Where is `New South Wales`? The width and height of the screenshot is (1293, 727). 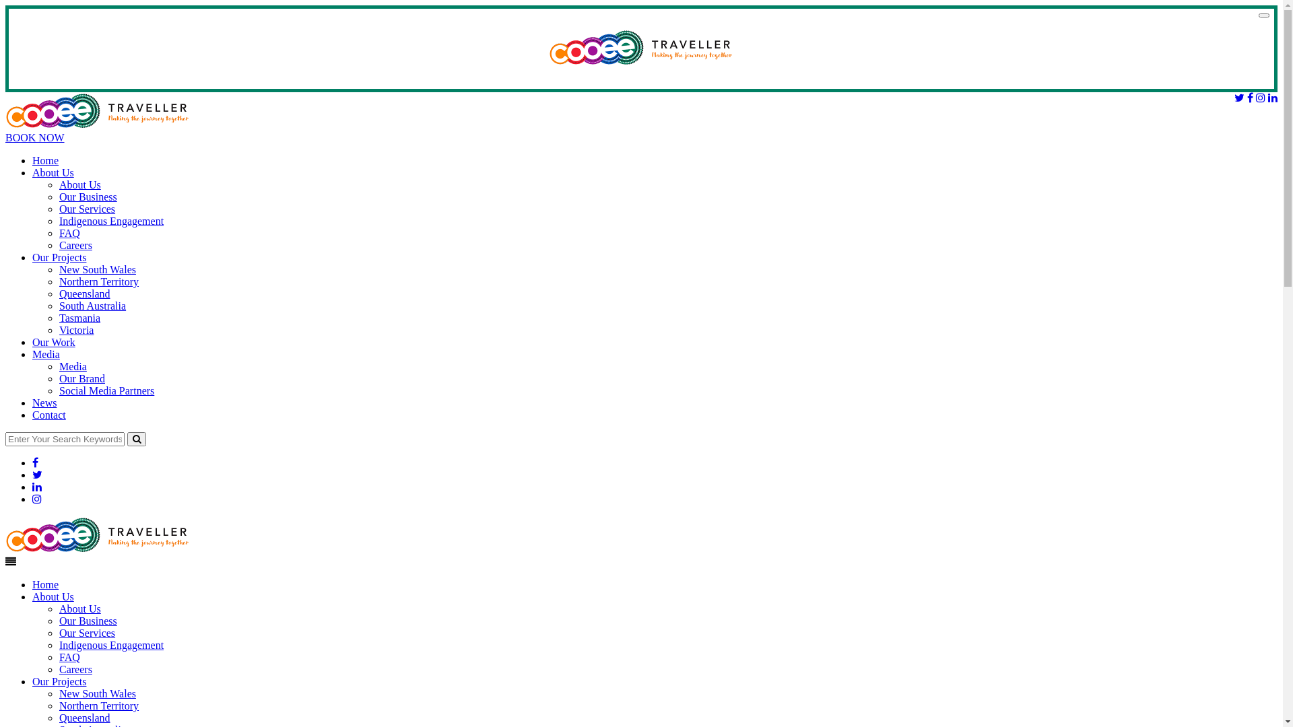
New South Wales is located at coordinates (98, 269).